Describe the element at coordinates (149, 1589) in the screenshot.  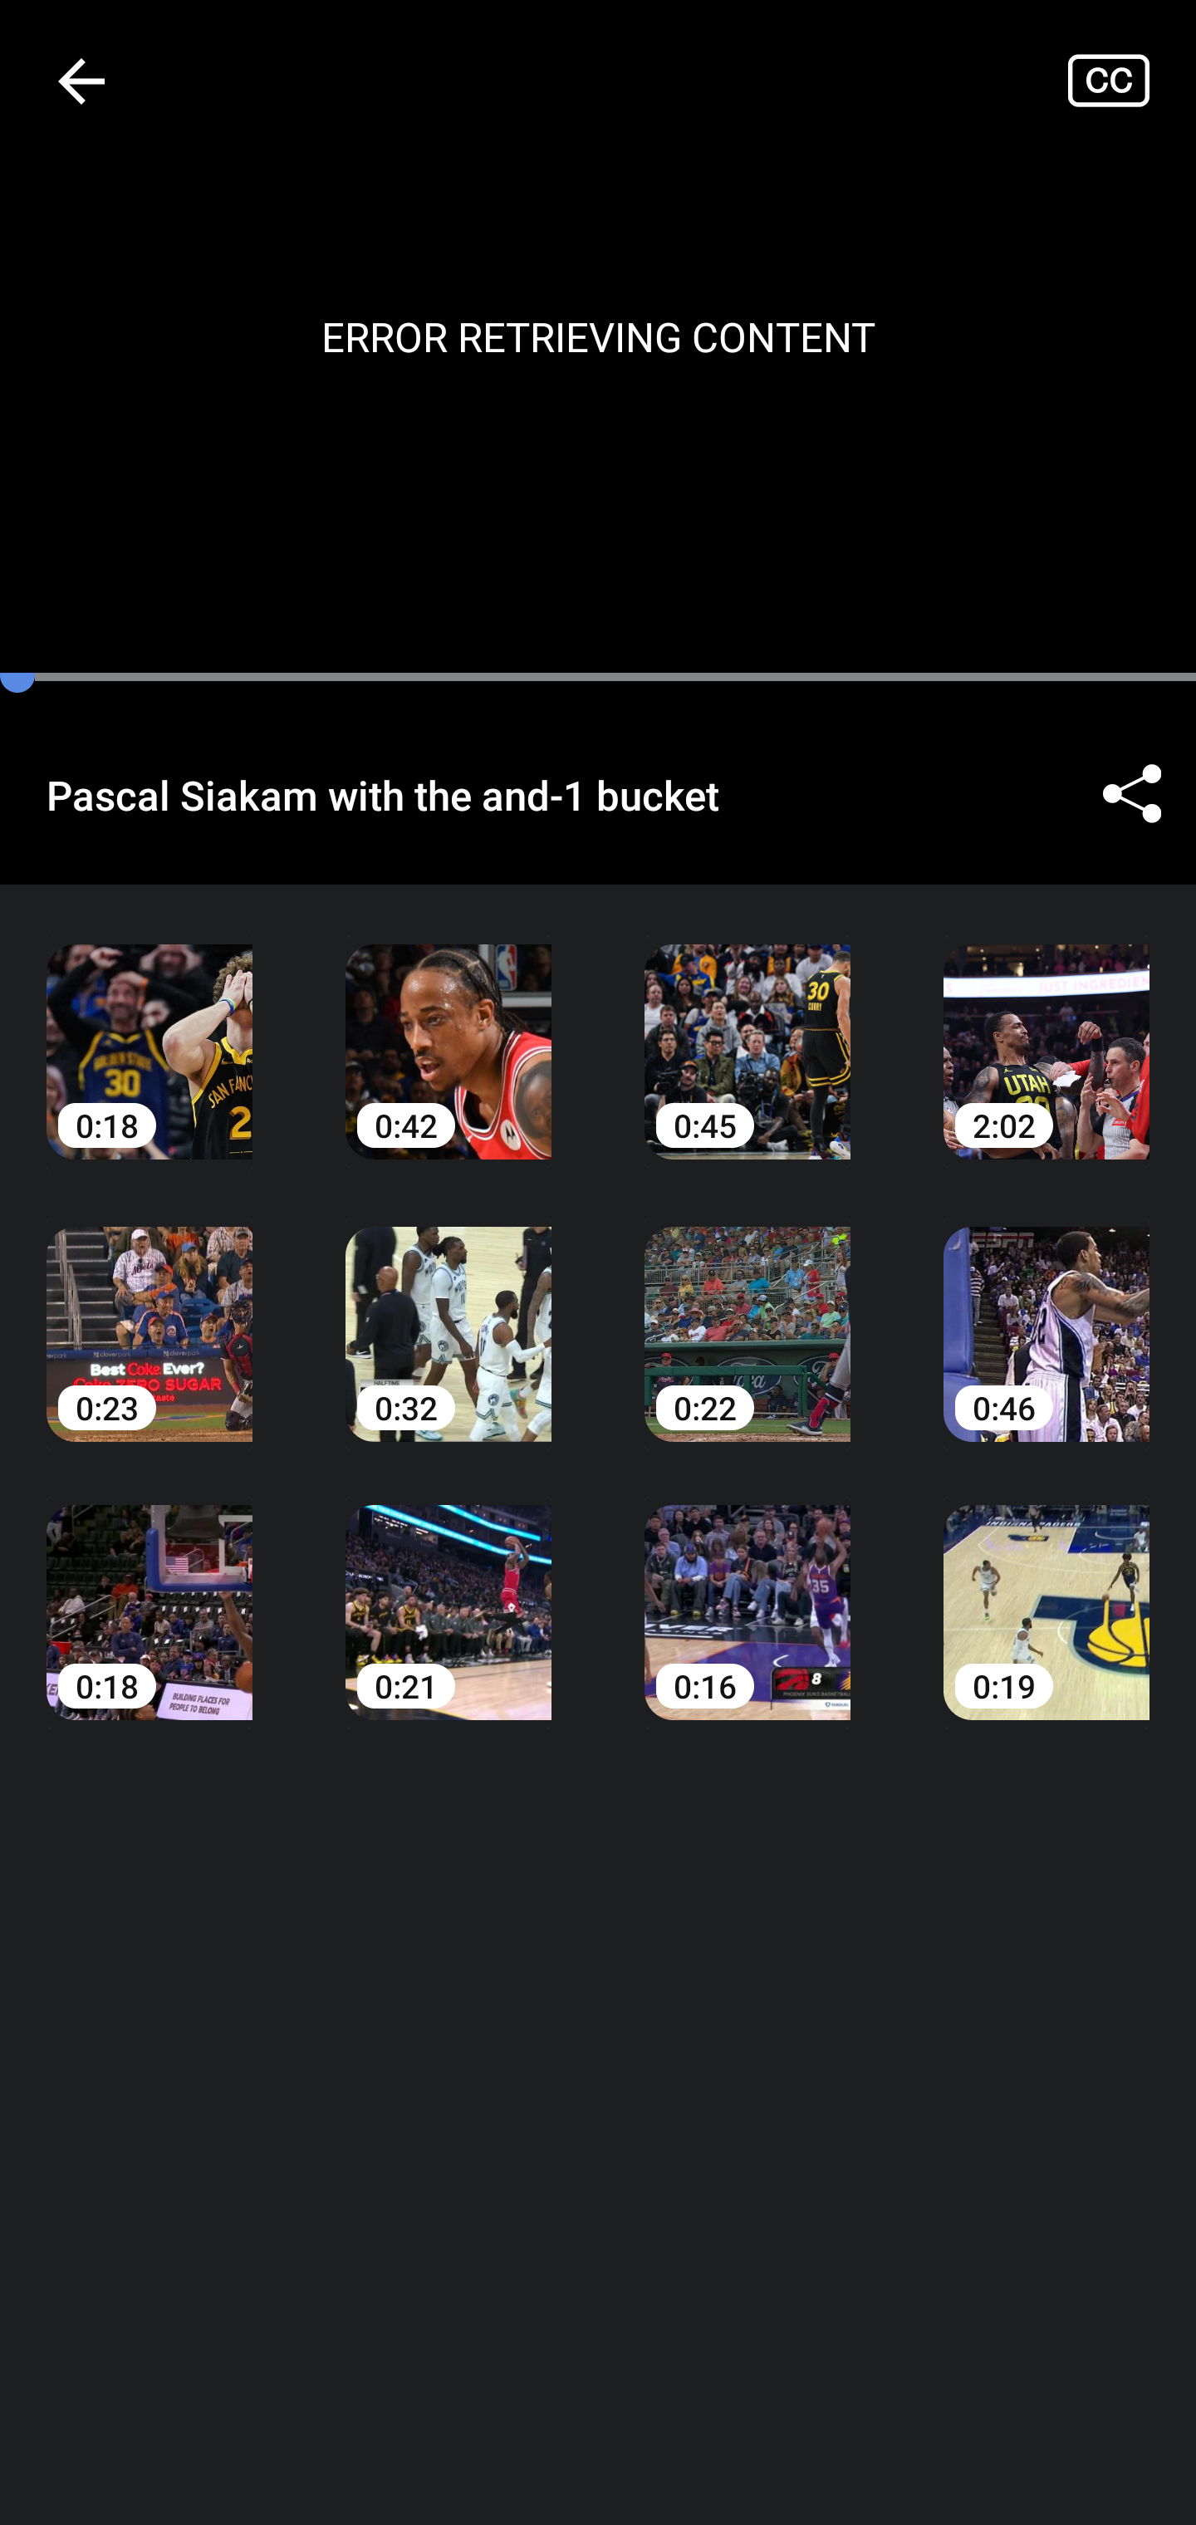
I see `0:18` at that location.